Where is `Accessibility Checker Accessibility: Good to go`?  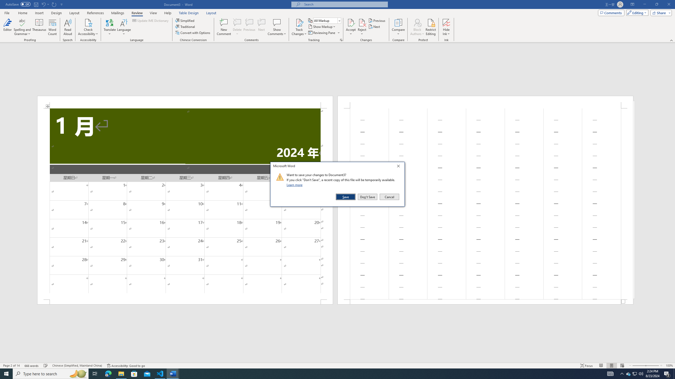
Accessibility Checker Accessibility: Good to go is located at coordinates (126, 366).